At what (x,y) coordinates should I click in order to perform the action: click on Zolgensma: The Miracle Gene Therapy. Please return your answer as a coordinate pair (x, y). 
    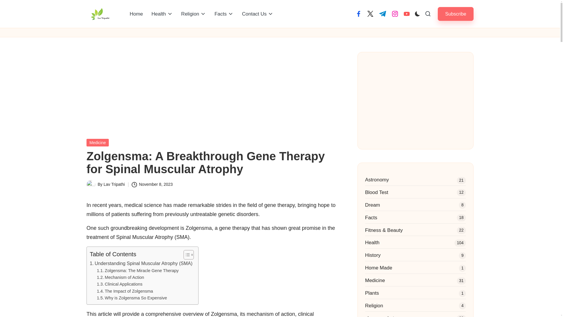
    Looking at the image, I should click on (138, 271).